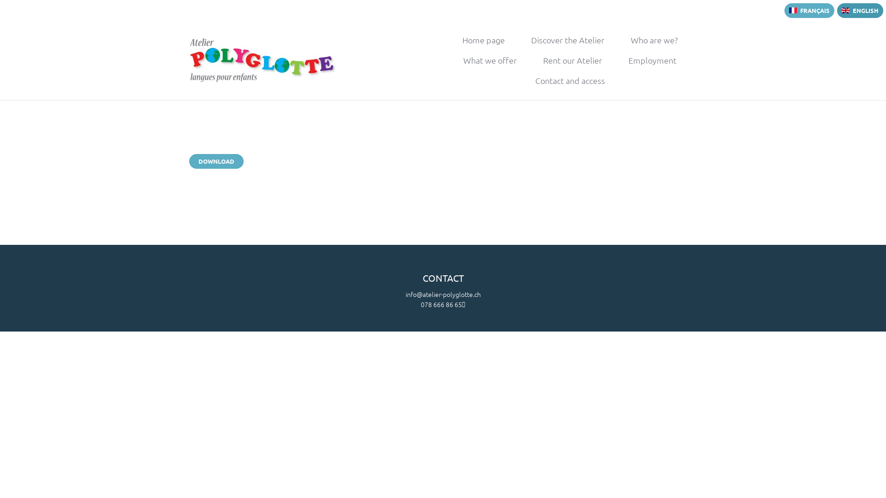 This screenshot has height=498, width=886. Describe the element at coordinates (860, 10) in the screenshot. I see `ENGLISH` at that location.